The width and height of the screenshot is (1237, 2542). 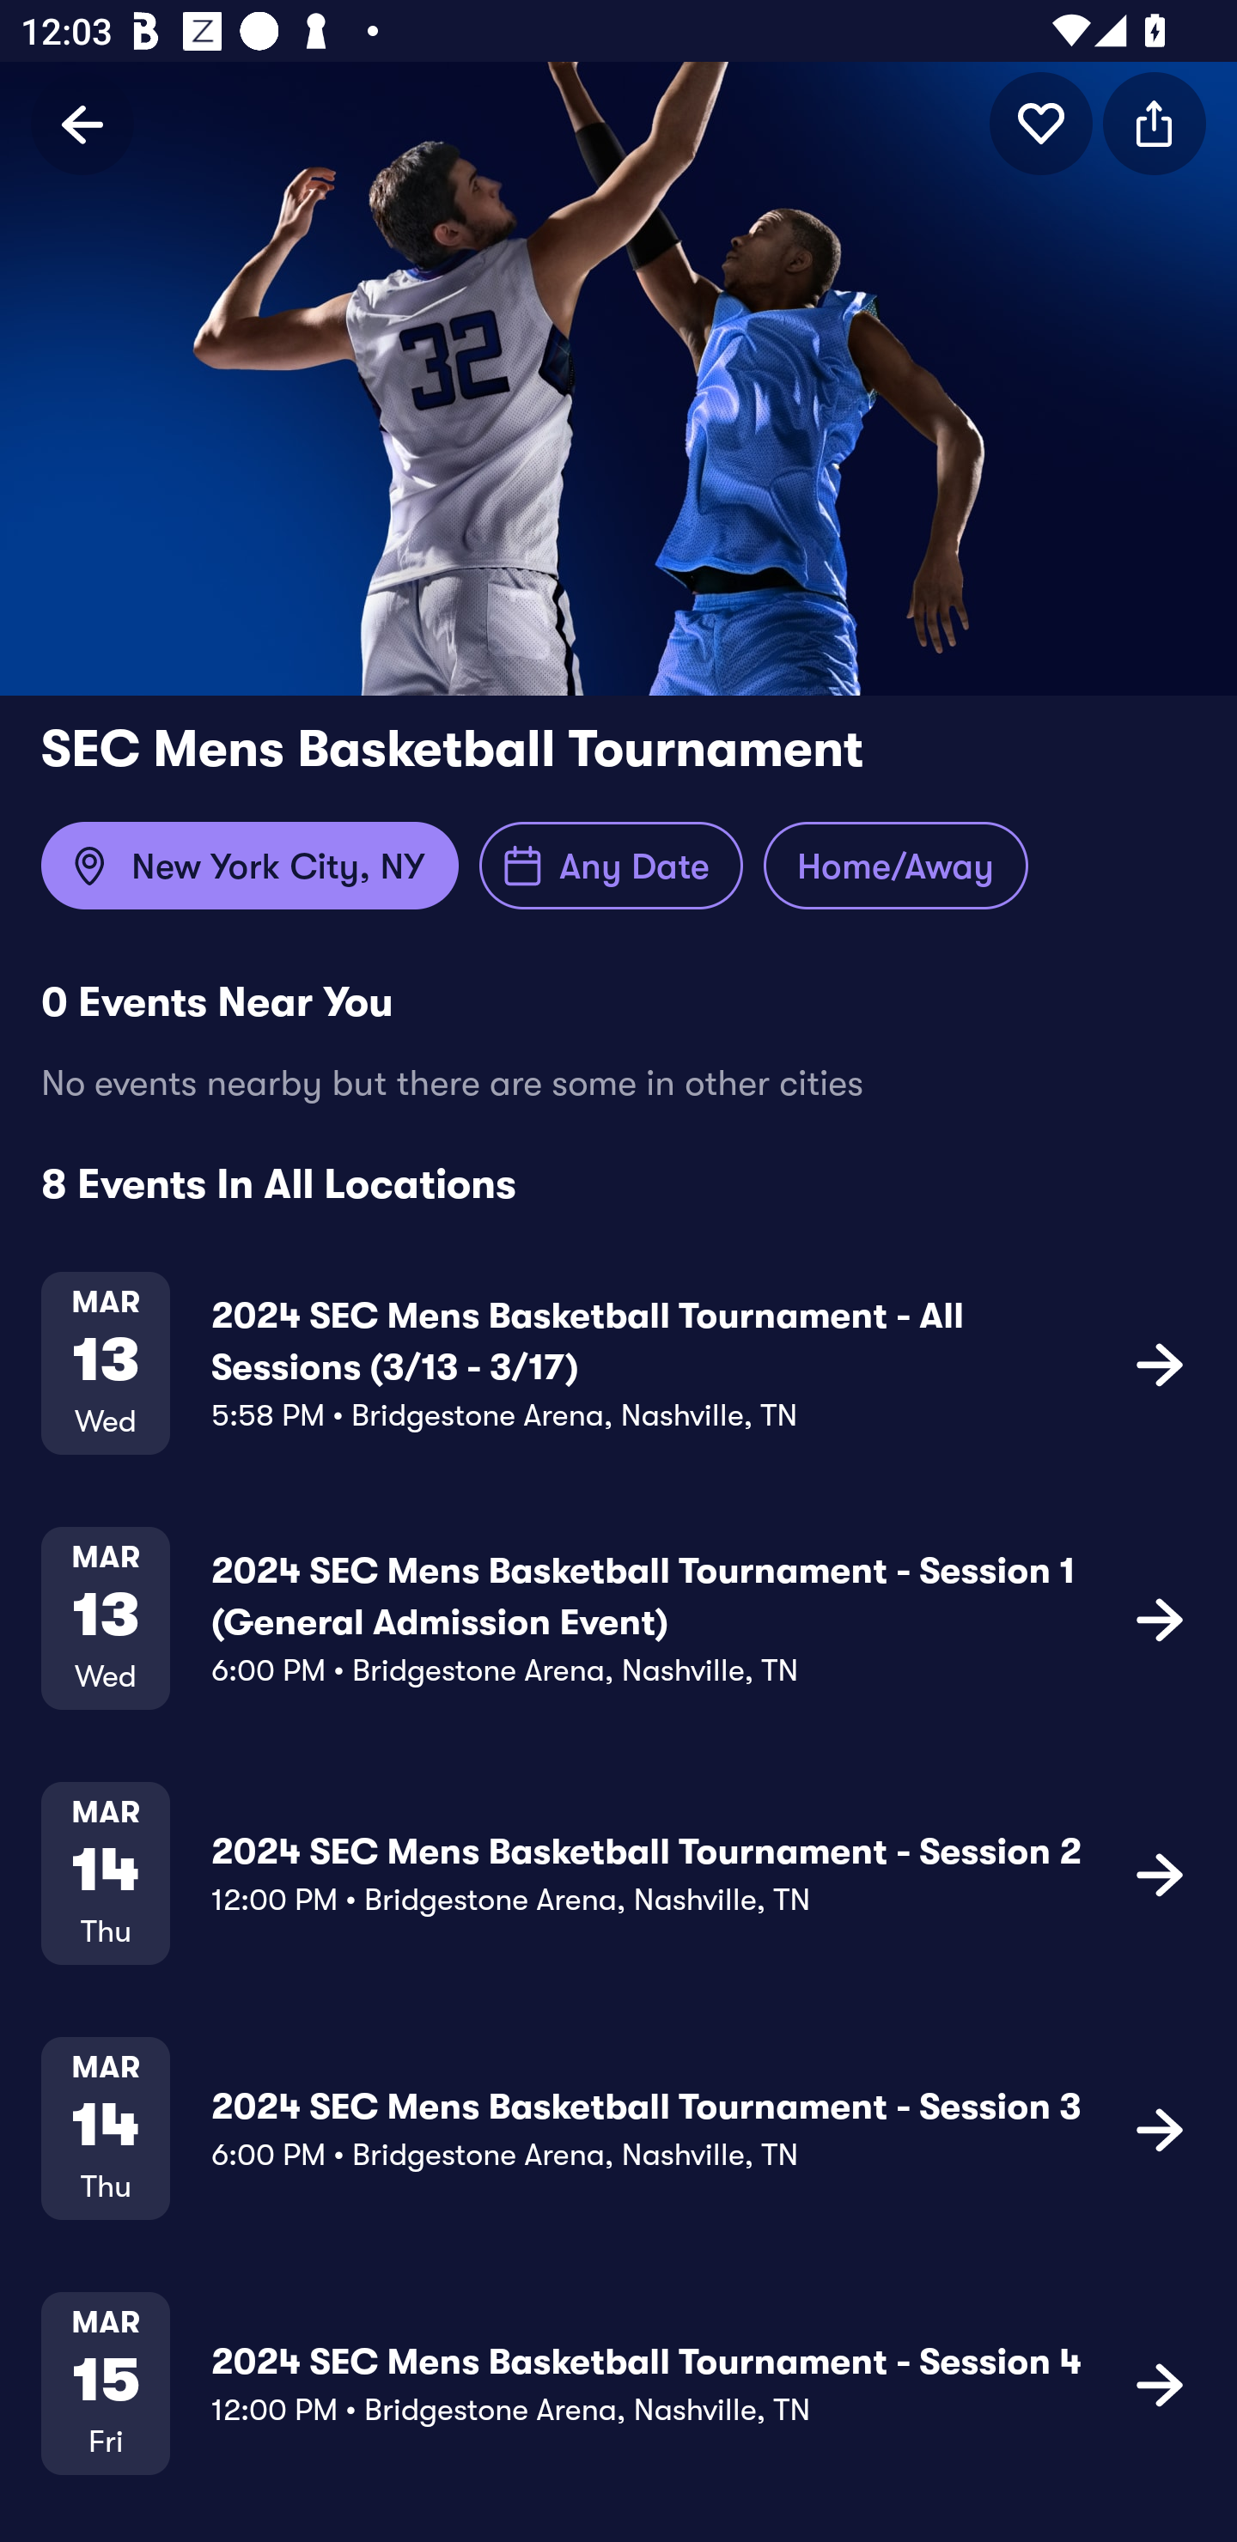 I want to click on icon button, so click(x=1041, y=123).